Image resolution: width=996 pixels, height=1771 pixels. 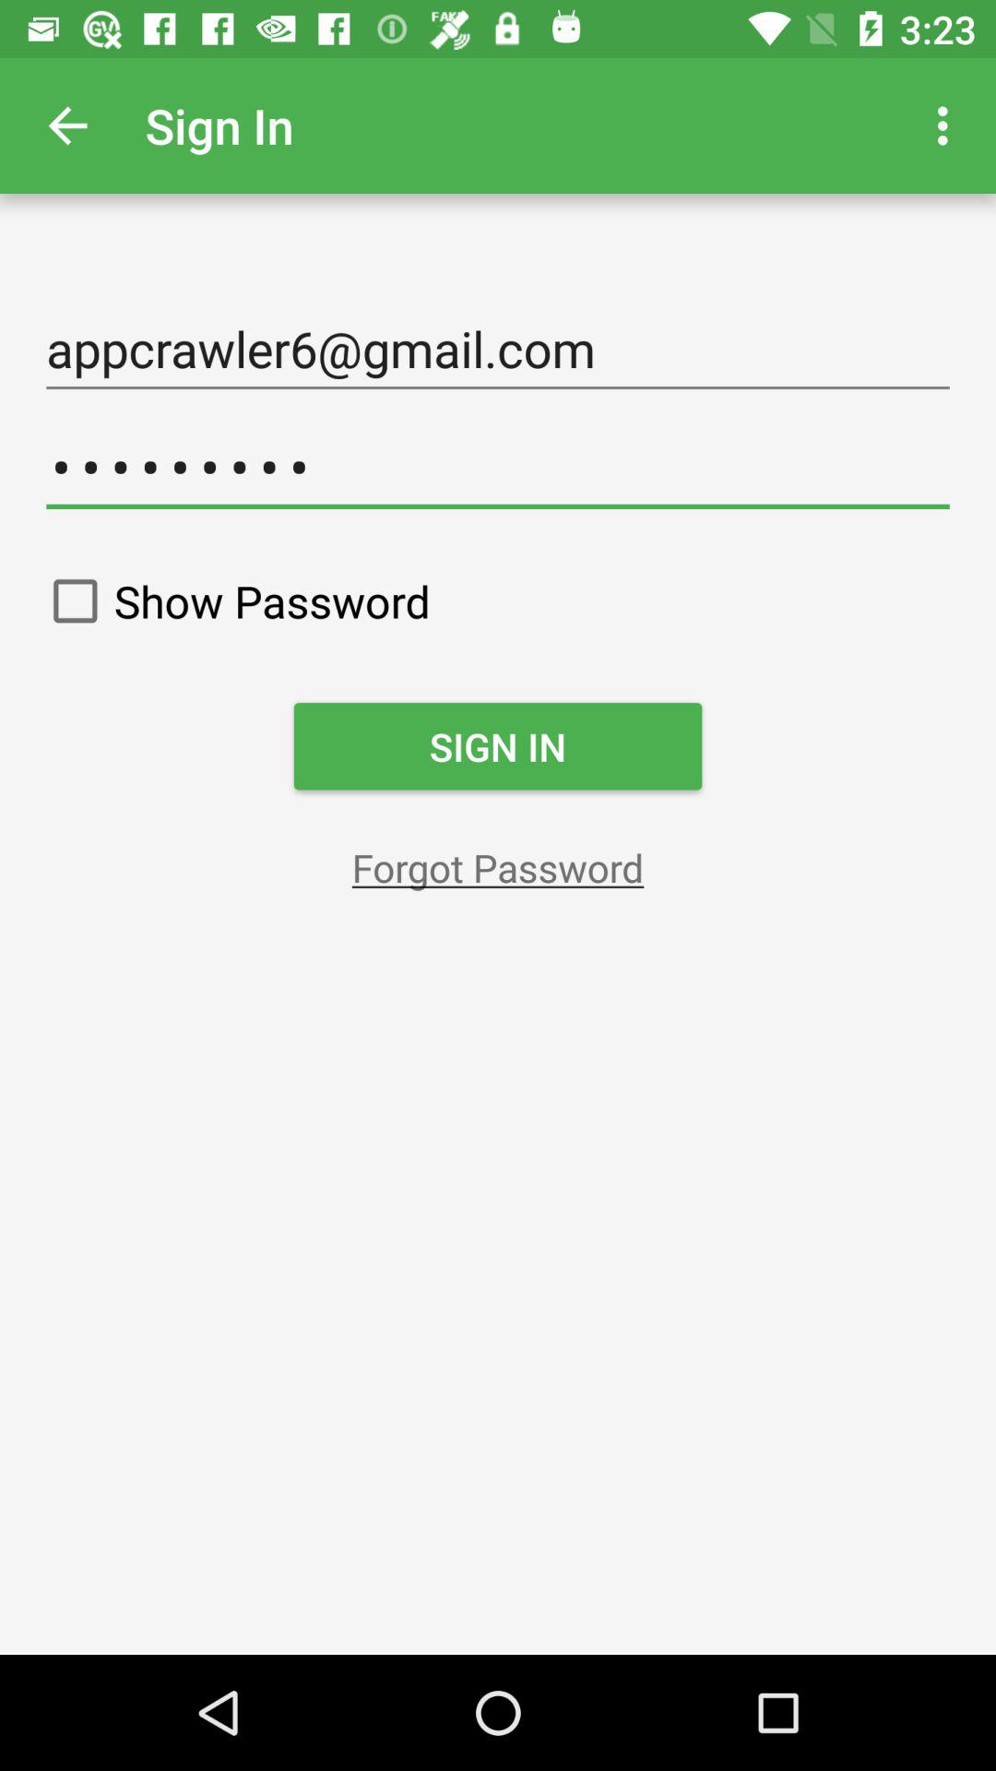 What do you see at coordinates (232, 600) in the screenshot?
I see `turn on icon above sign in` at bounding box center [232, 600].